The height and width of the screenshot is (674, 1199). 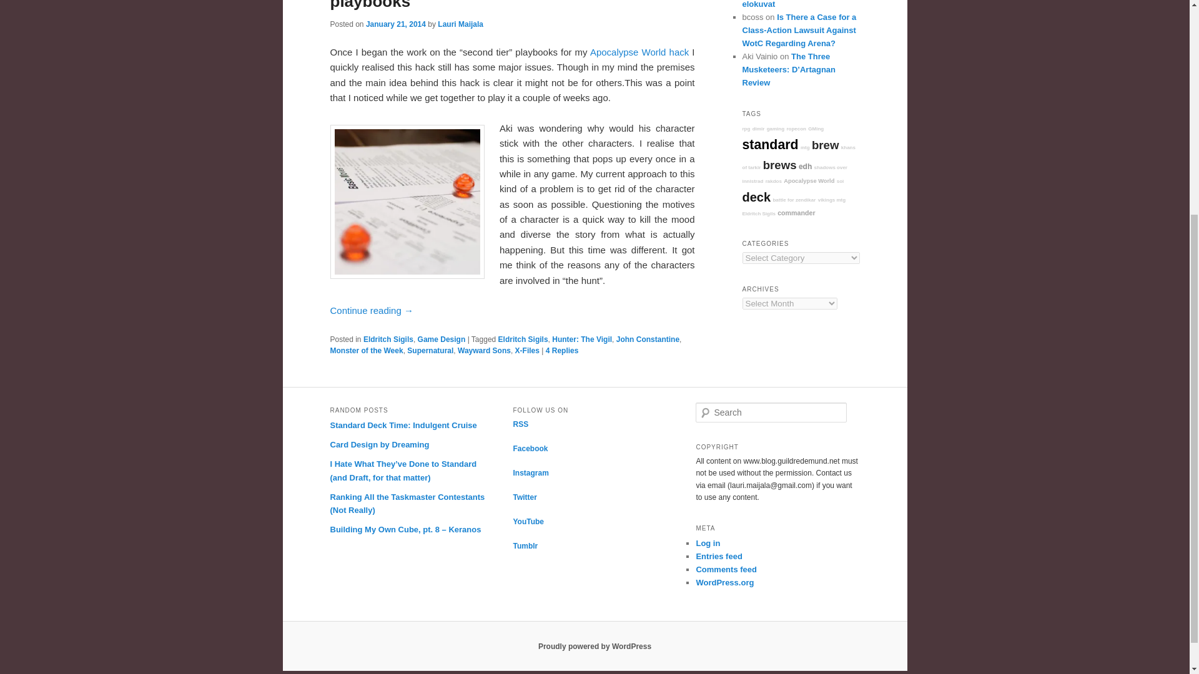 I want to click on rpg, so click(x=746, y=129).